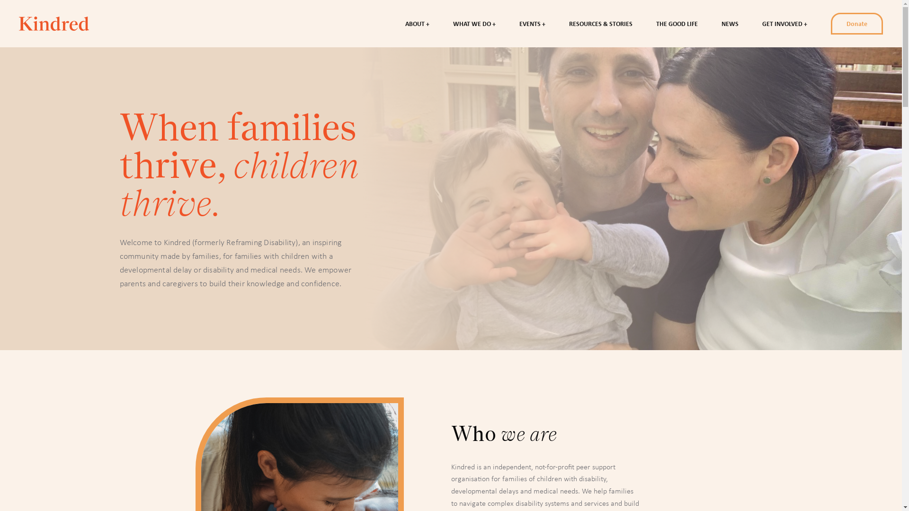 The height and width of the screenshot is (511, 909). What do you see at coordinates (857, 24) in the screenshot?
I see `Donate` at bounding box center [857, 24].